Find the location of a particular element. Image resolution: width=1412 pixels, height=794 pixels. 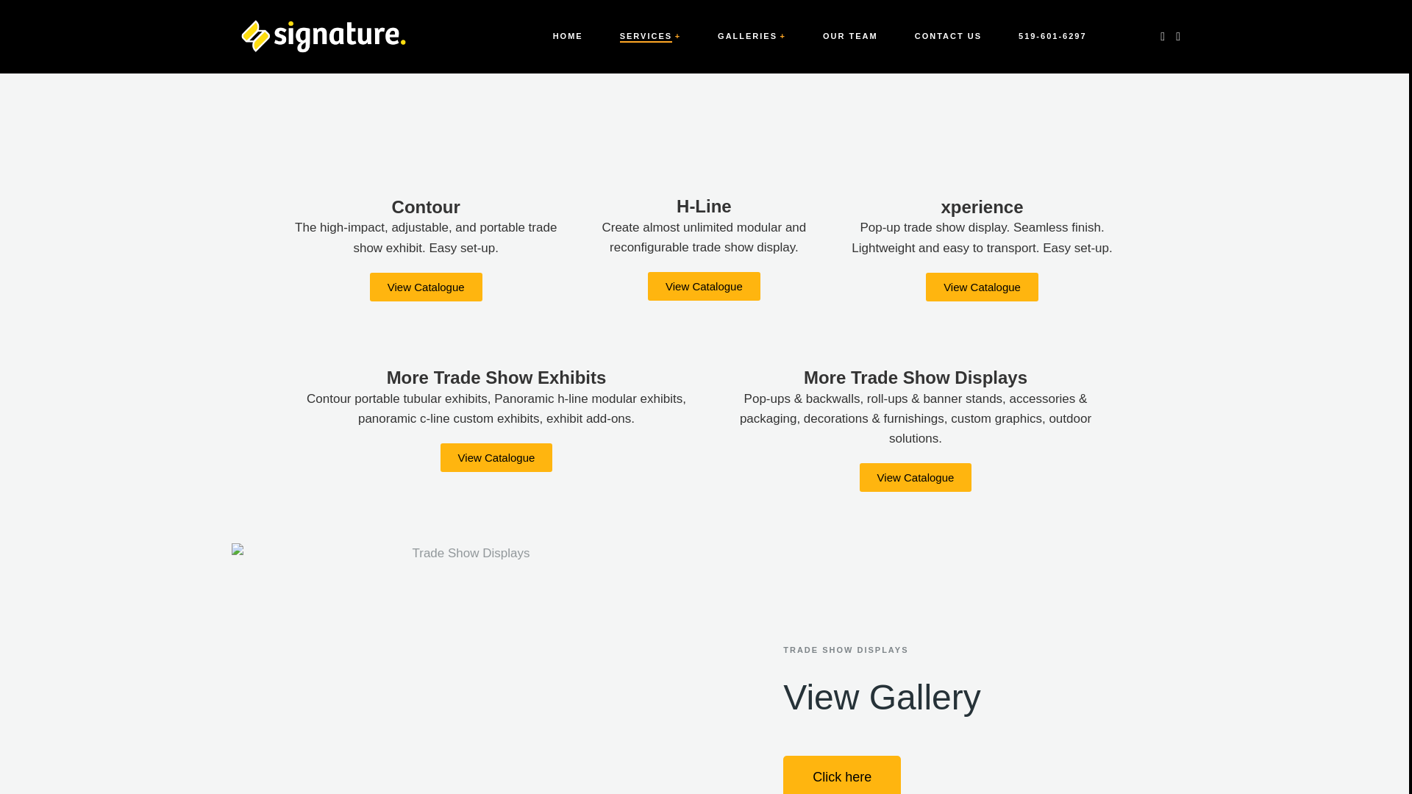

Trade Show Displays is located at coordinates (981, 91).